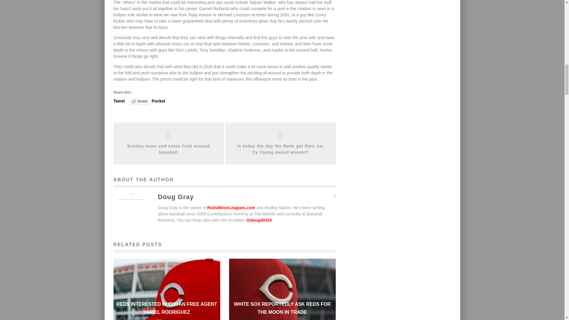 The height and width of the screenshot is (320, 569). What do you see at coordinates (139, 101) in the screenshot?
I see `Click to share on Reddit` at bounding box center [139, 101].